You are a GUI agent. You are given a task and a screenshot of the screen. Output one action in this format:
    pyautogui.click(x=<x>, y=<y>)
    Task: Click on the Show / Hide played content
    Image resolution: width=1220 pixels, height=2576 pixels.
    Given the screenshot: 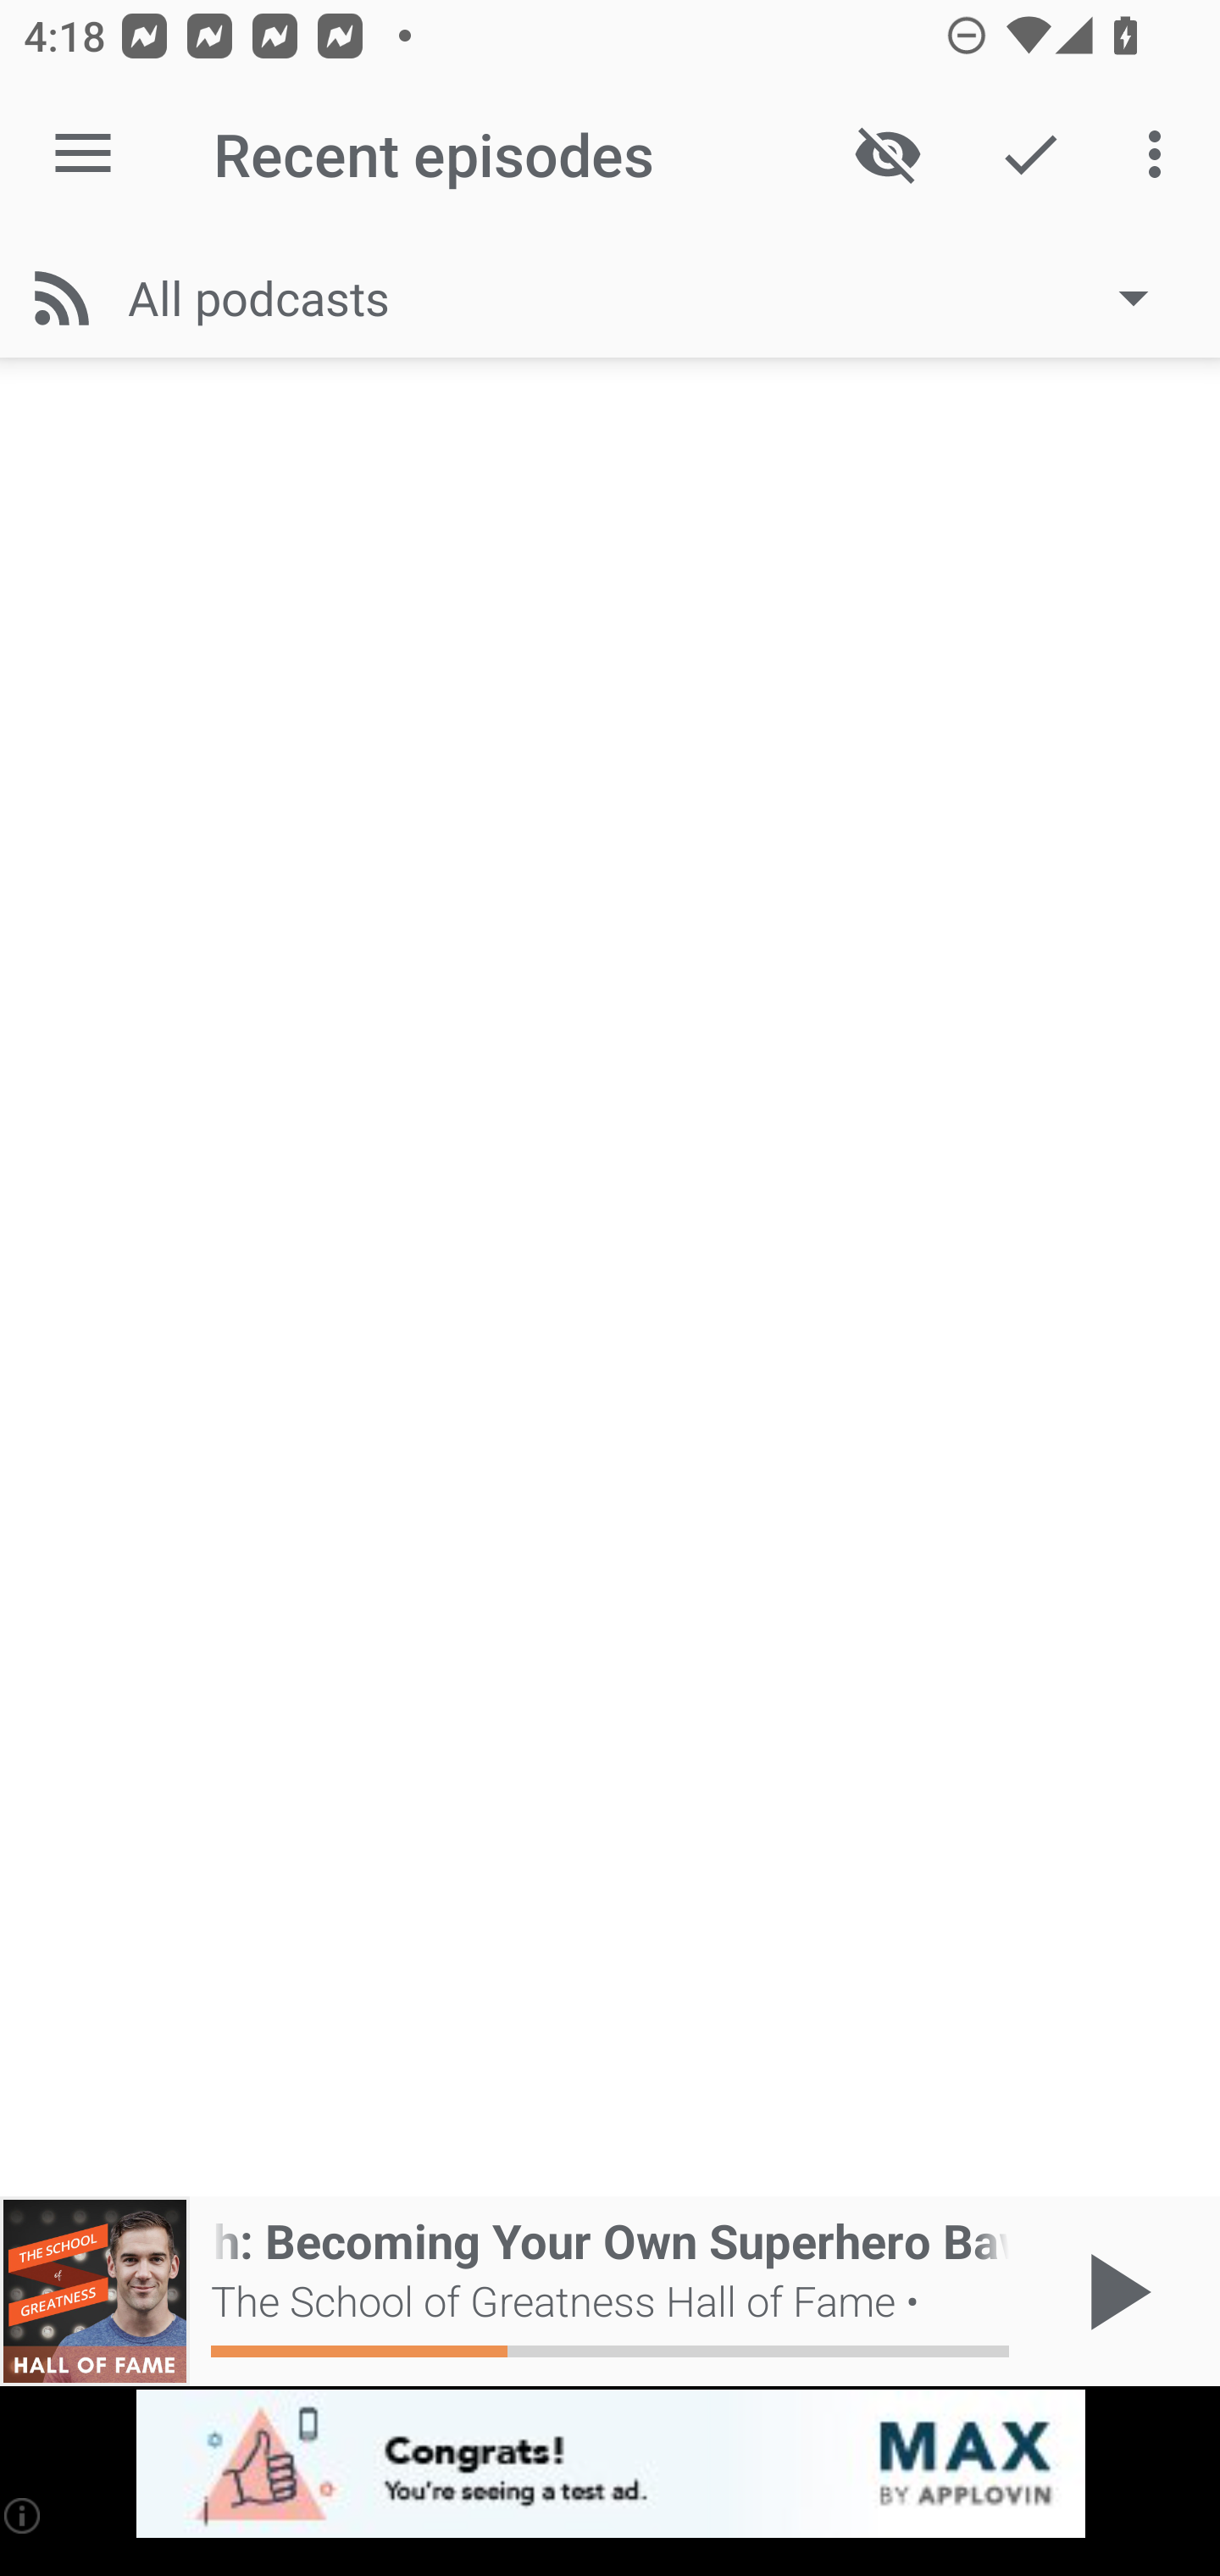 What is the action you would take?
    pyautogui.click(x=887, y=154)
    